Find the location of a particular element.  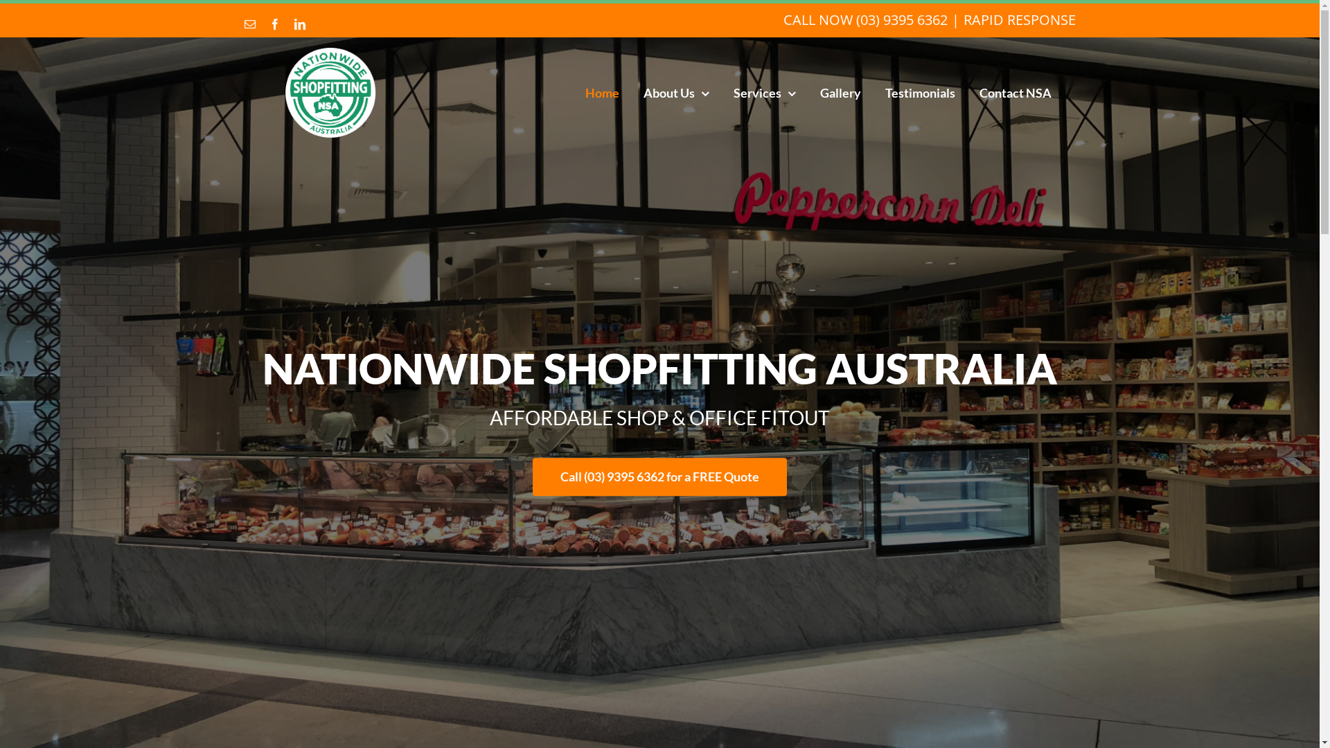

Gallery is located at coordinates (841, 93).